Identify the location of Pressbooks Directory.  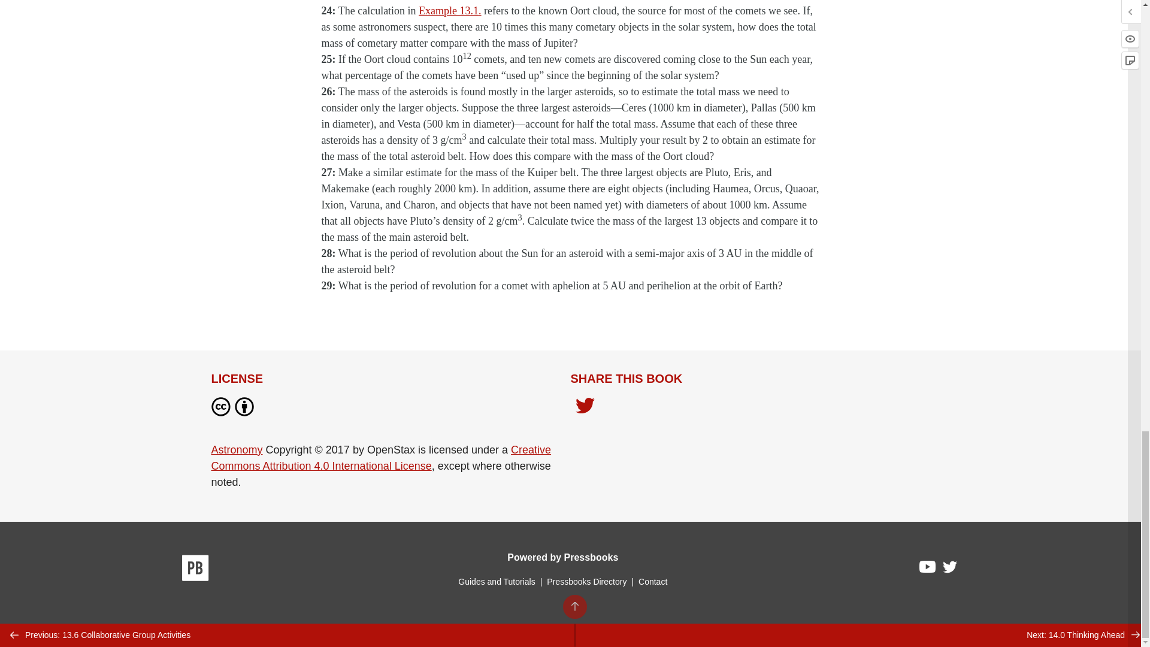
(586, 581).